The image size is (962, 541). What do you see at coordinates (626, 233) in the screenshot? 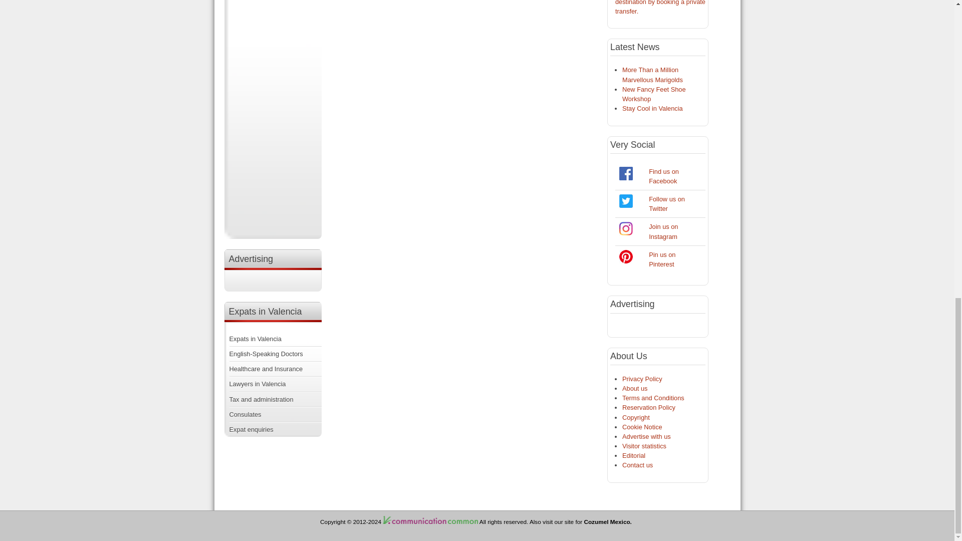
I see `Join us on Instagram` at bounding box center [626, 233].